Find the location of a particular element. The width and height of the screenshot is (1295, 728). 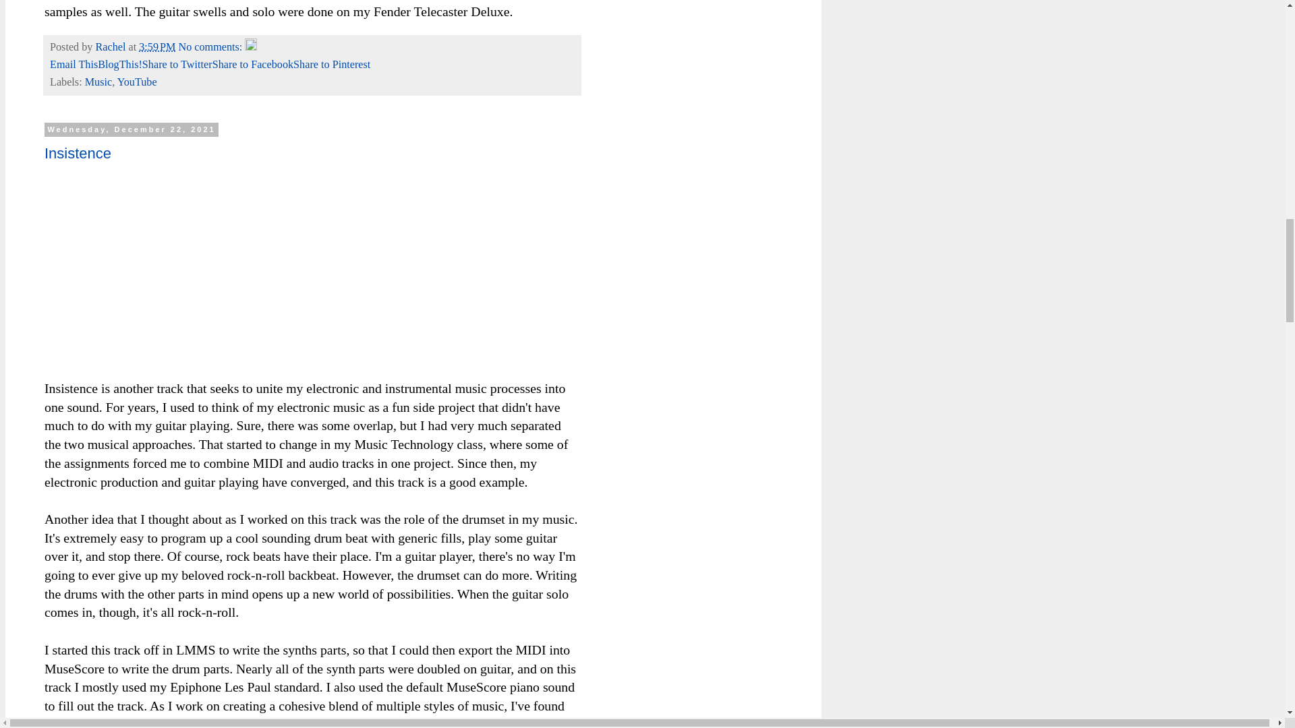

Rachel is located at coordinates (111, 47).